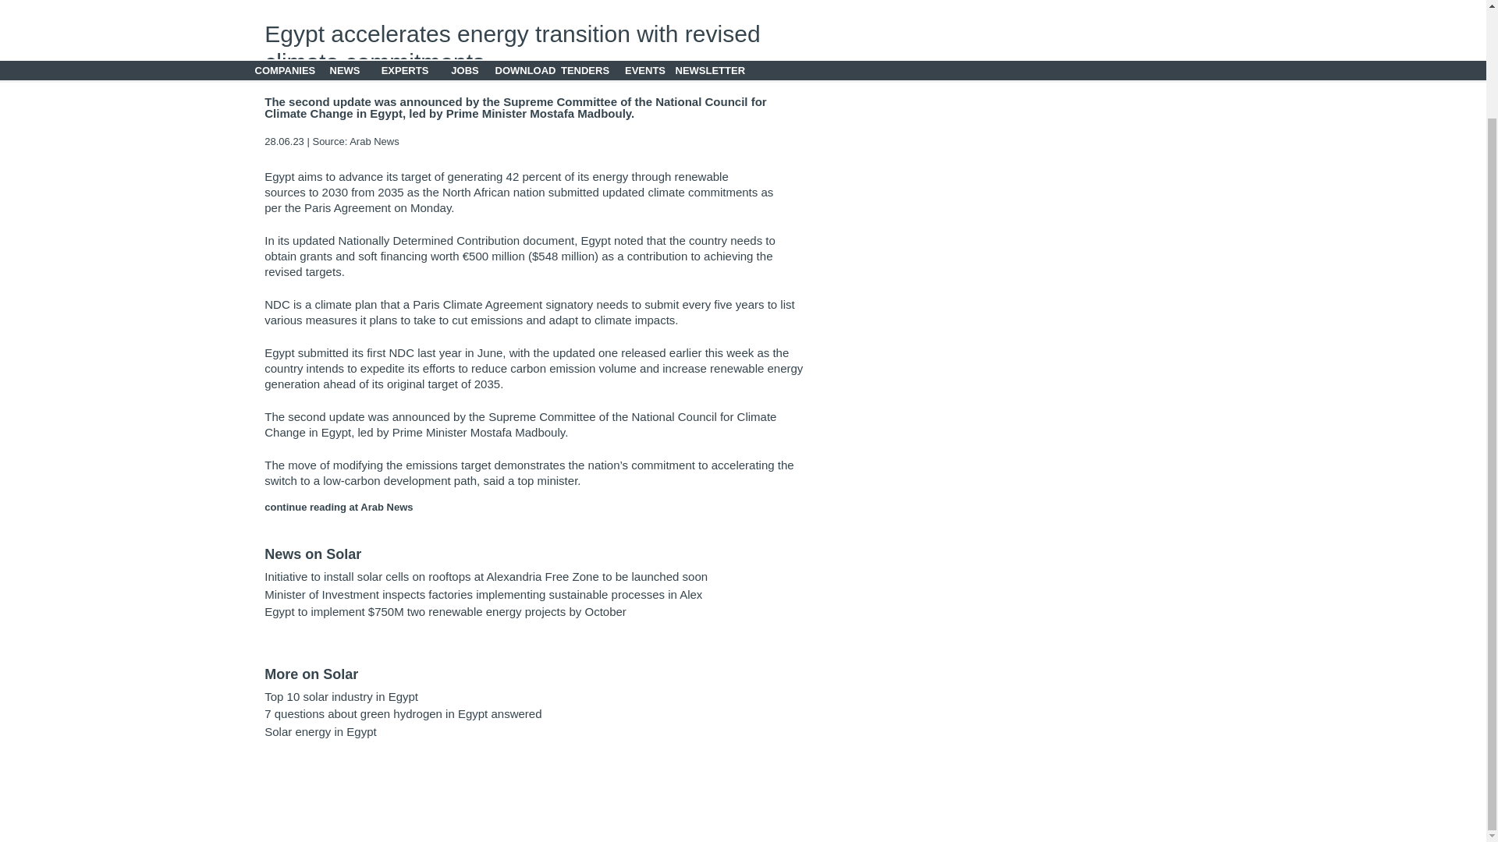 This screenshot has width=1498, height=842. Describe the element at coordinates (339, 507) in the screenshot. I see `continue reading at Arab News` at that location.